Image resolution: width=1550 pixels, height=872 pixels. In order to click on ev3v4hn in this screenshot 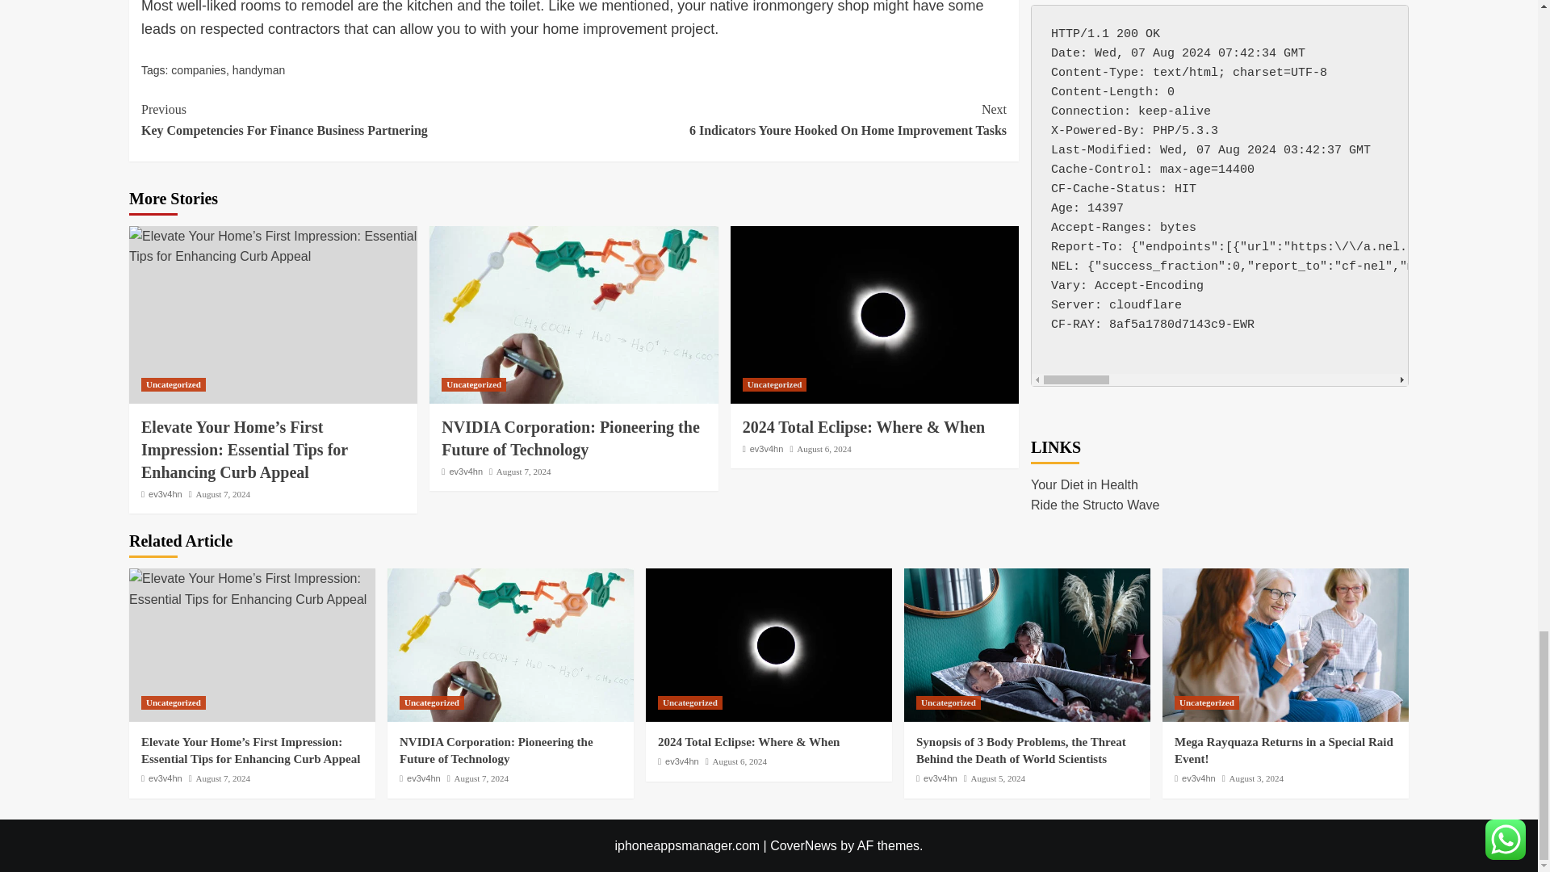, I will do `click(573, 315)`.